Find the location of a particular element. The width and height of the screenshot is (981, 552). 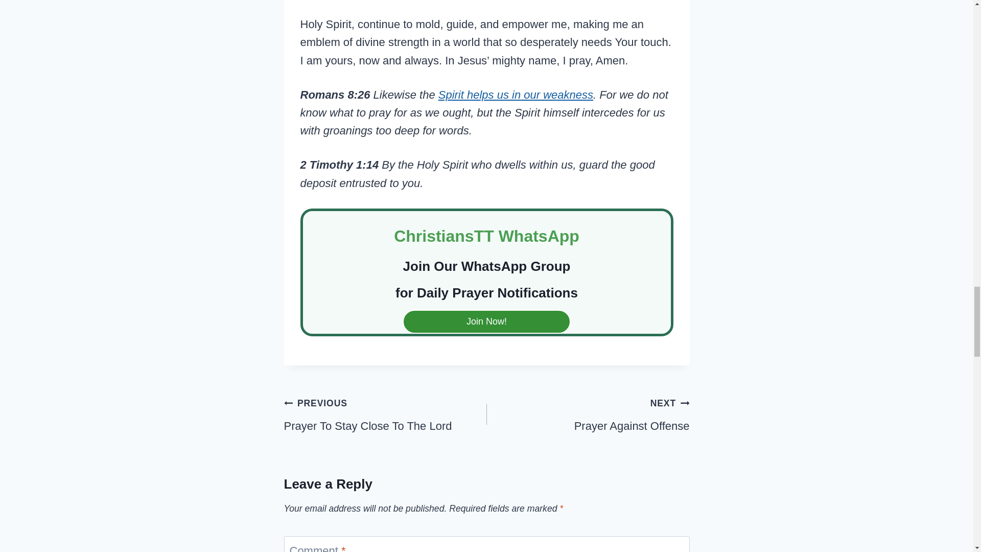

Spirit helps us in our weakness is located at coordinates (516, 94).